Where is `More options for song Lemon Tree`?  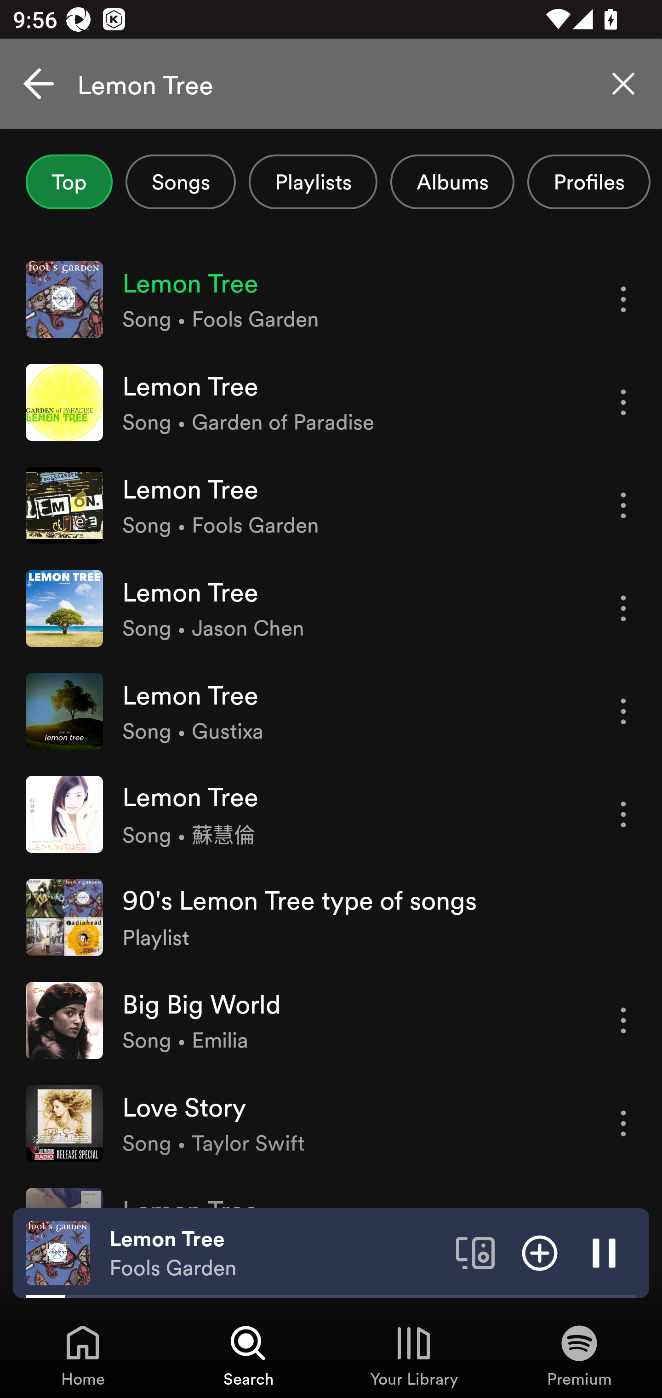 More options for song Lemon Tree is located at coordinates (623, 609).